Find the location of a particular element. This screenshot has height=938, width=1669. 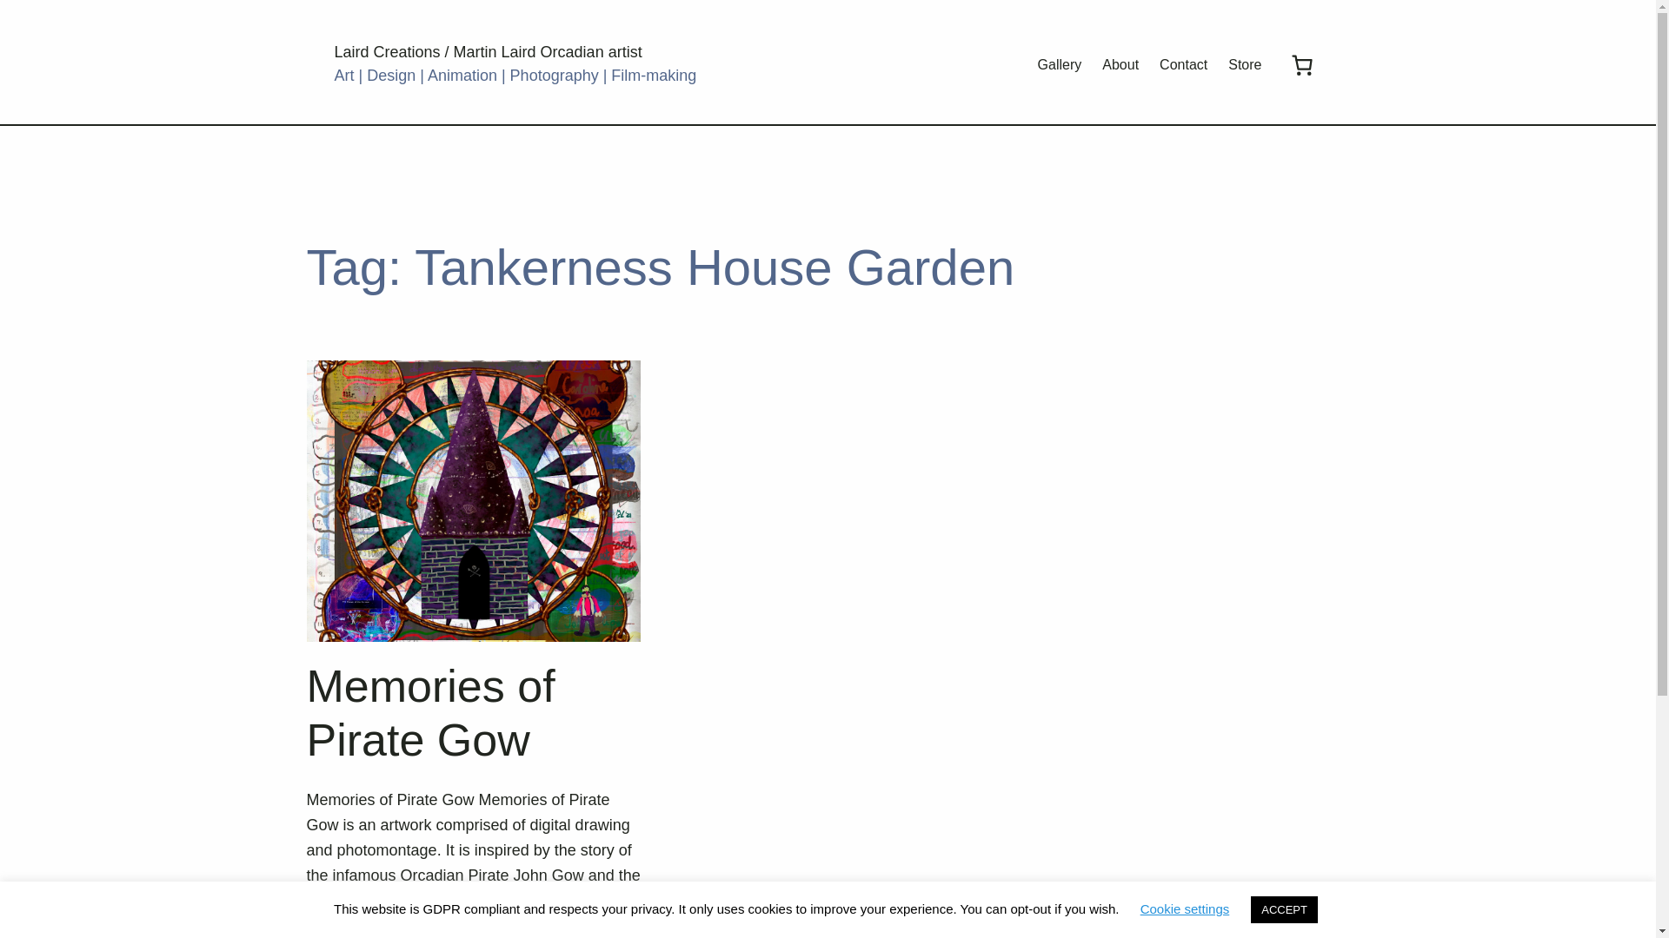

Gallery is located at coordinates (1060, 64).